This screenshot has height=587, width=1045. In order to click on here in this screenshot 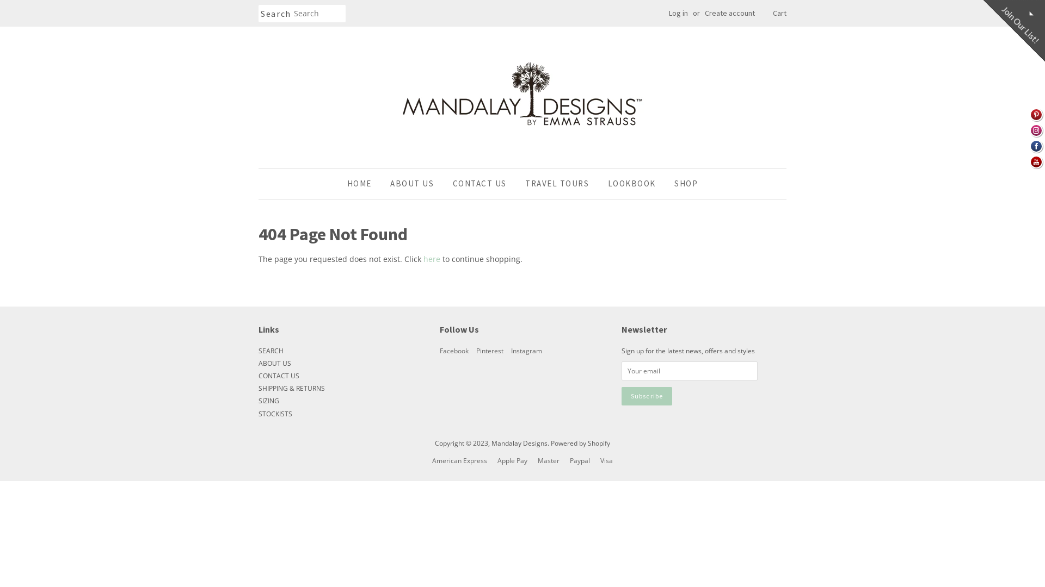, I will do `click(432, 259)`.